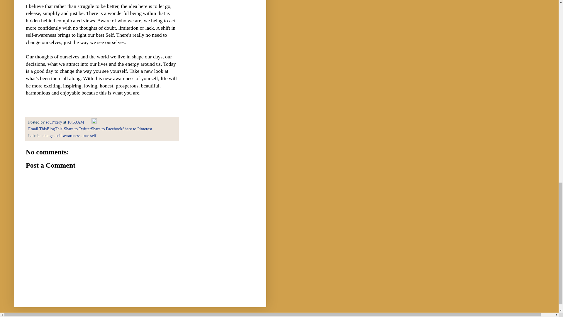  What do you see at coordinates (77, 129) in the screenshot?
I see `Share to Twitter` at bounding box center [77, 129].